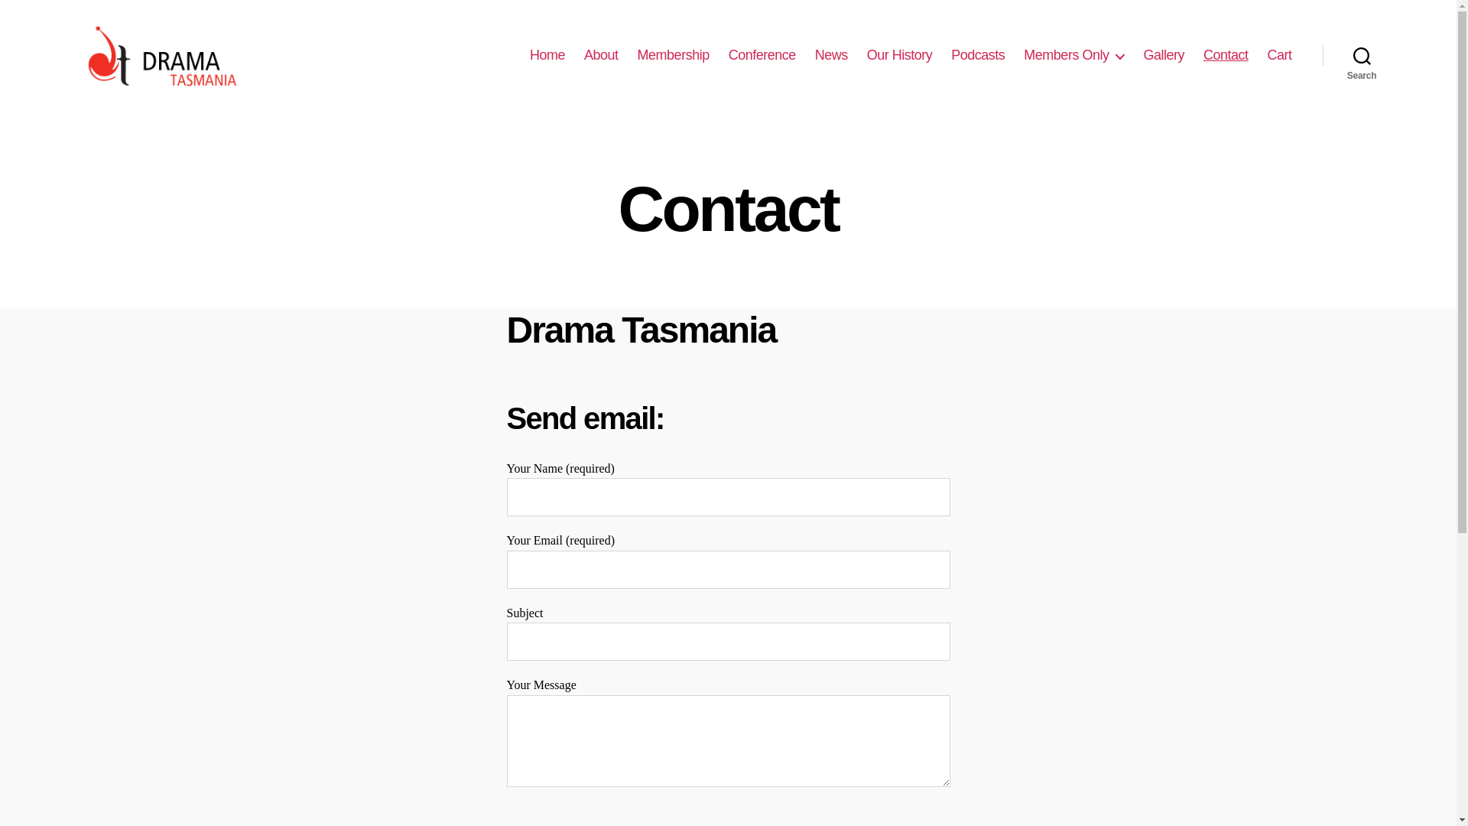 The image size is (1468, 826). I want to click on About, so click(601, 56).